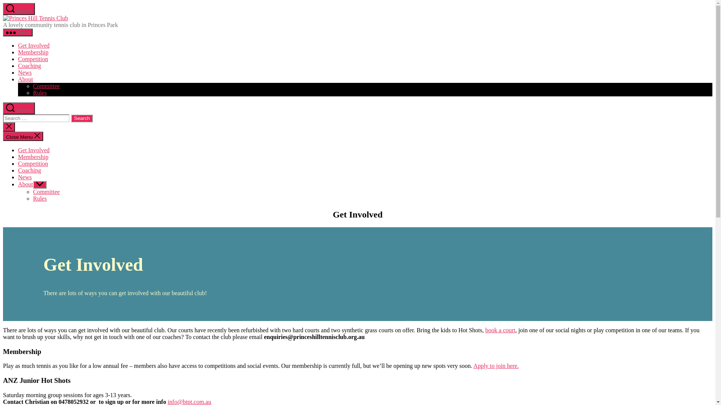 Image resolution: width=721 pixels, height=405 pixels. I want to click on Competition, so click(33, 163).